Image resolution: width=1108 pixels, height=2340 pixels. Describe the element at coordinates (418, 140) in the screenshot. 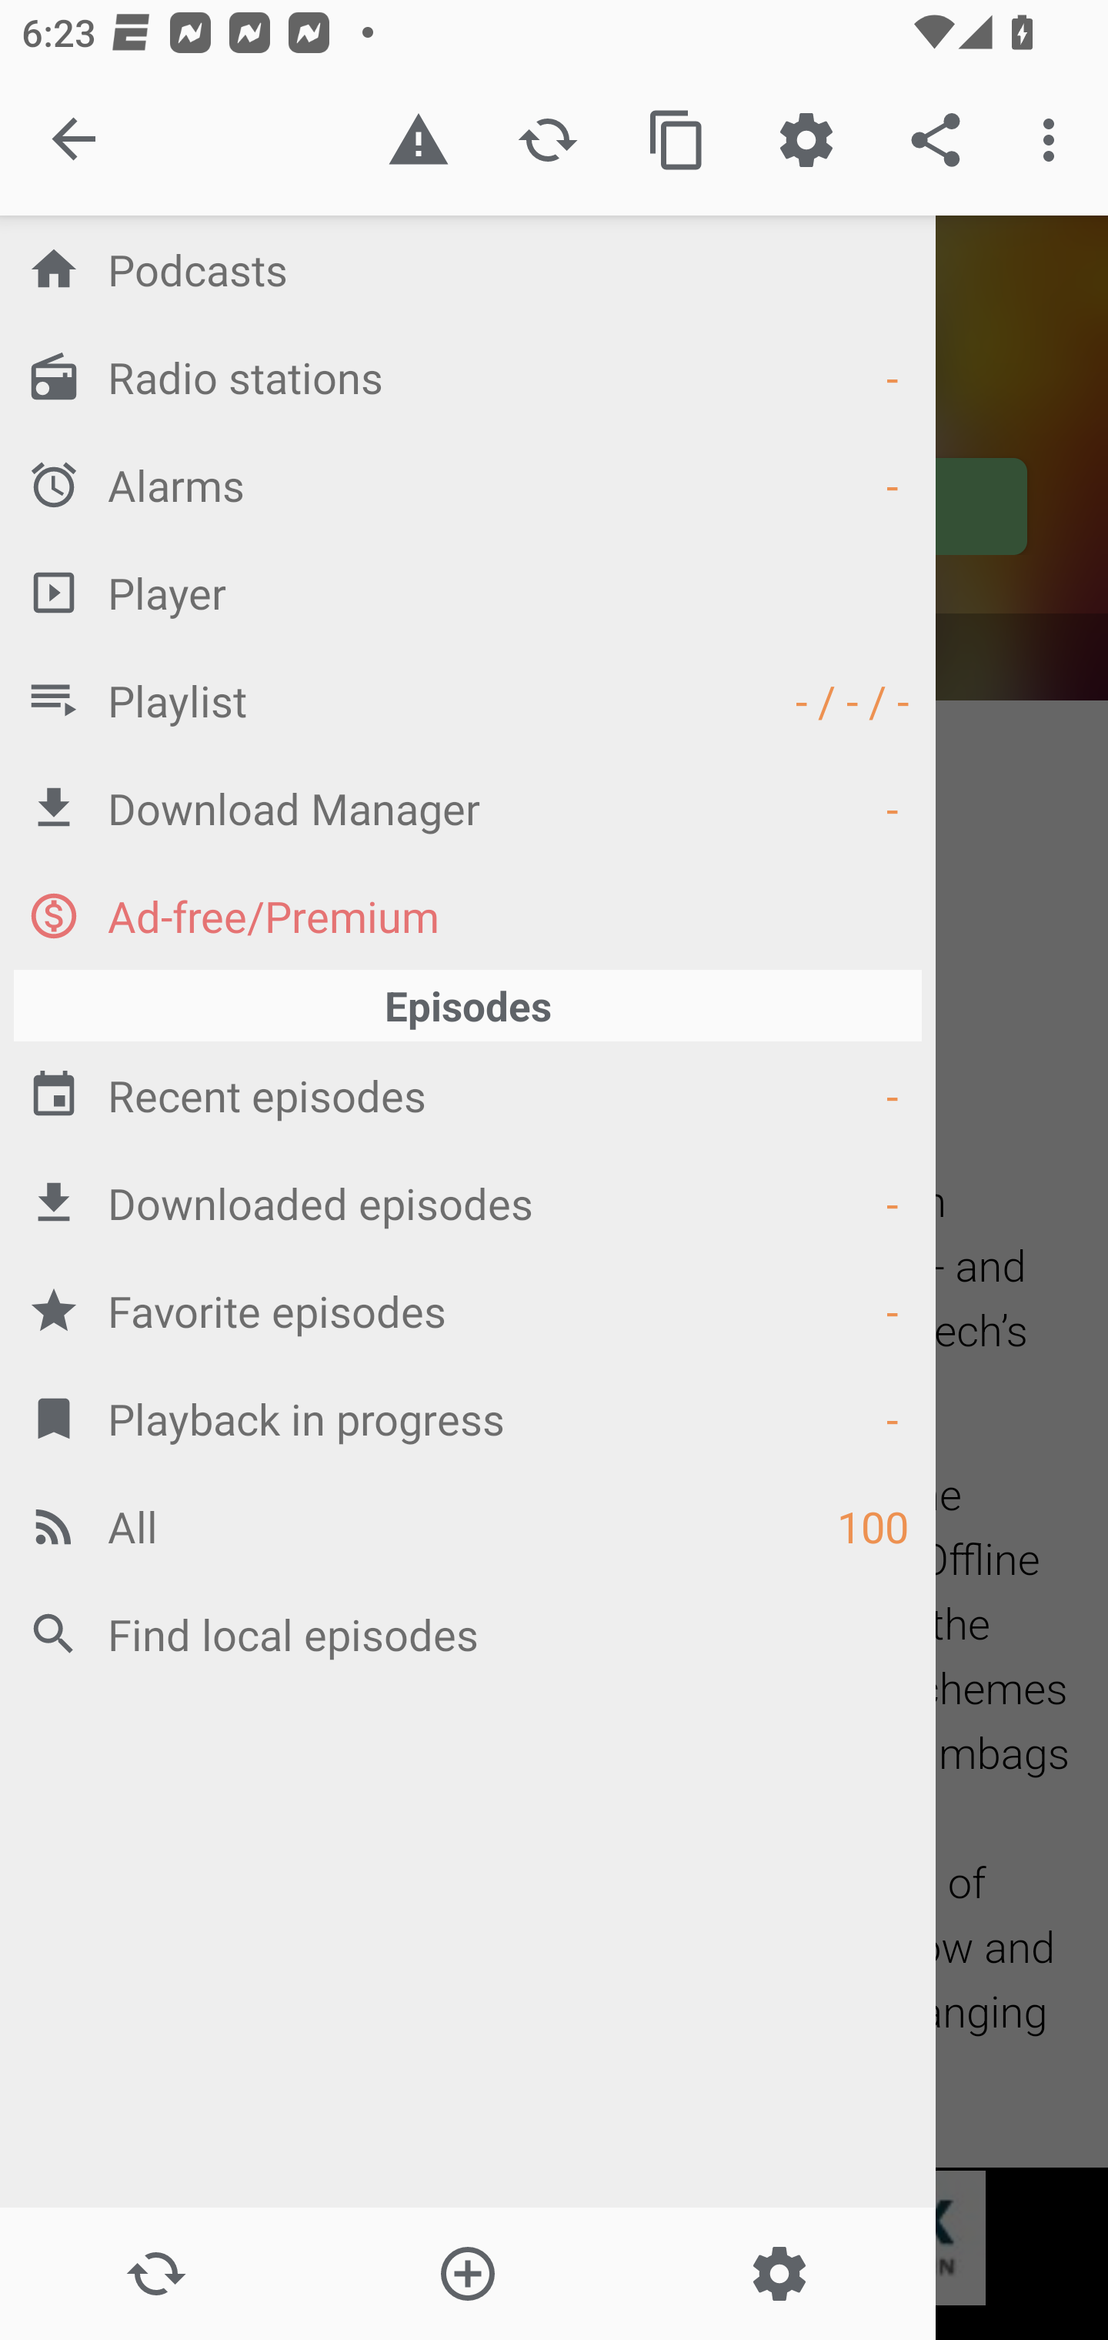

I see `Report inappropriate content` at that location.